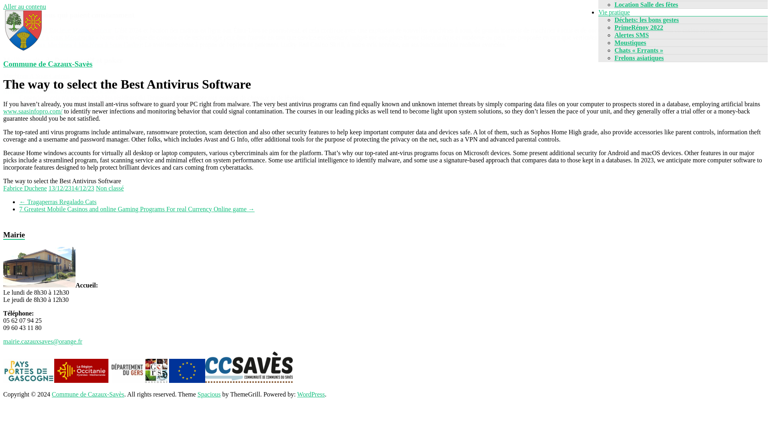 The width and height of the screenshot is (771, 433). Describe the element at coordinates (36, 76) in the screenshot. I see `Machines A Sous Casinos` at that location.